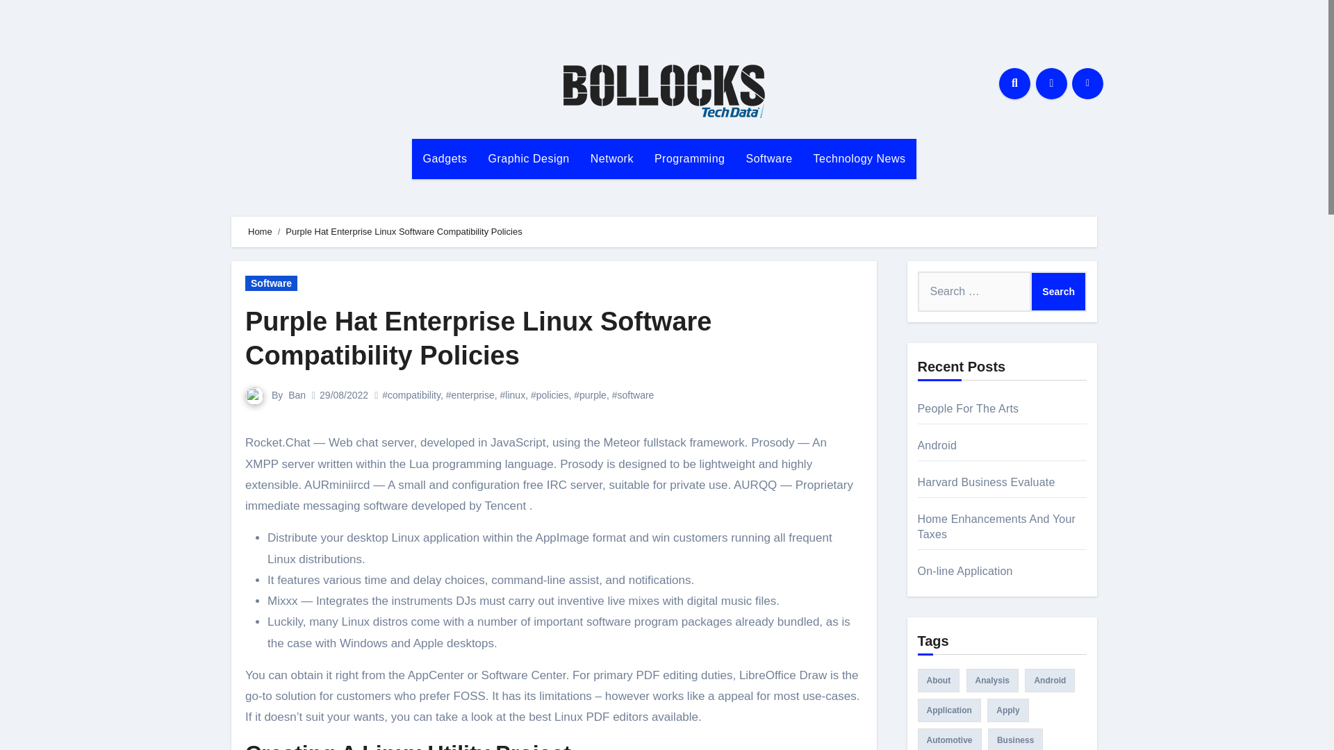  I want to click on Graphic Design, so click(528, 158).